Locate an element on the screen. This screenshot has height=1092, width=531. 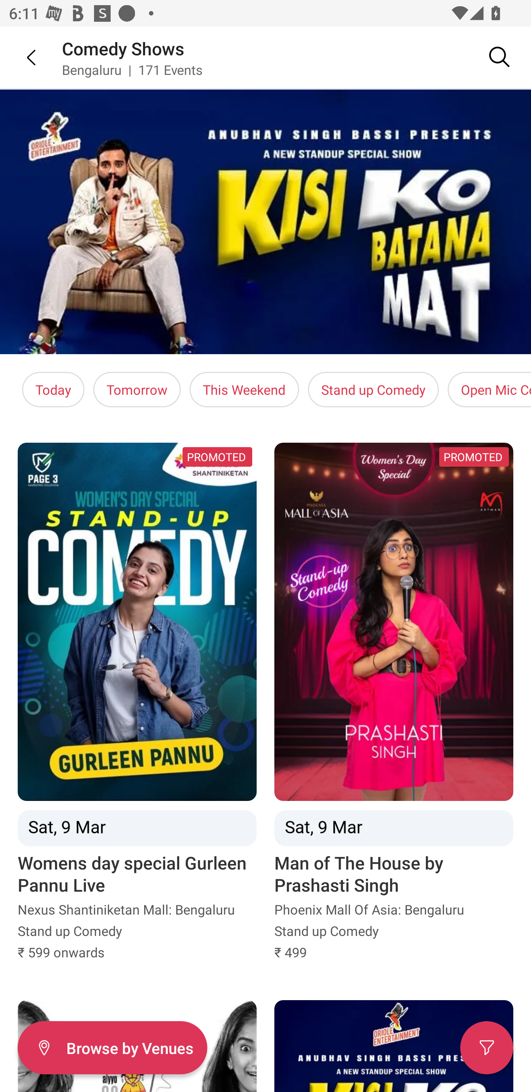
This Weekend is located at coordinates (244, 390).